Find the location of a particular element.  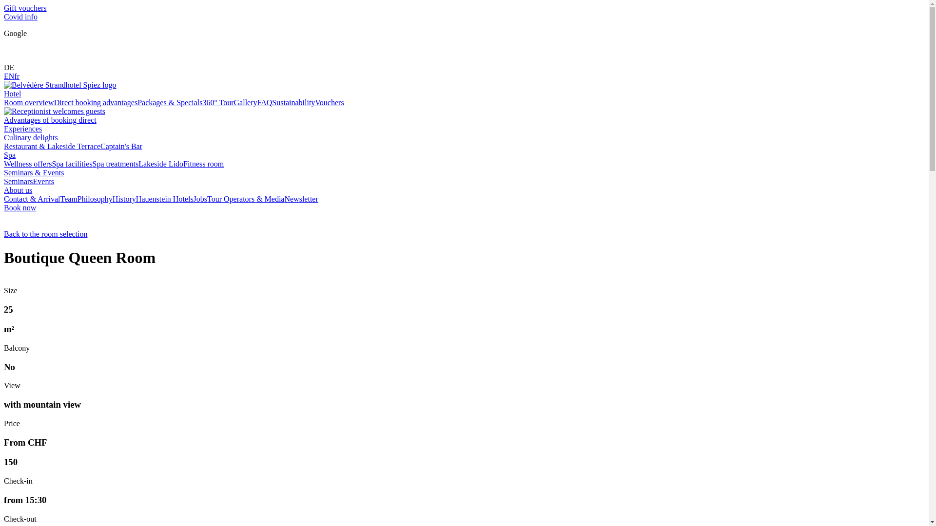

Hauenstein Hotels is located at coordinates (165, 199).